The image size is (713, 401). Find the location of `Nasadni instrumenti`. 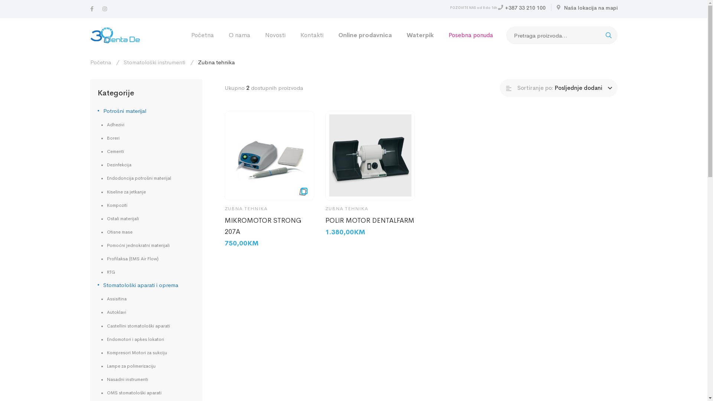

Nasadni instrumenti is located at coordinates (124, 379).